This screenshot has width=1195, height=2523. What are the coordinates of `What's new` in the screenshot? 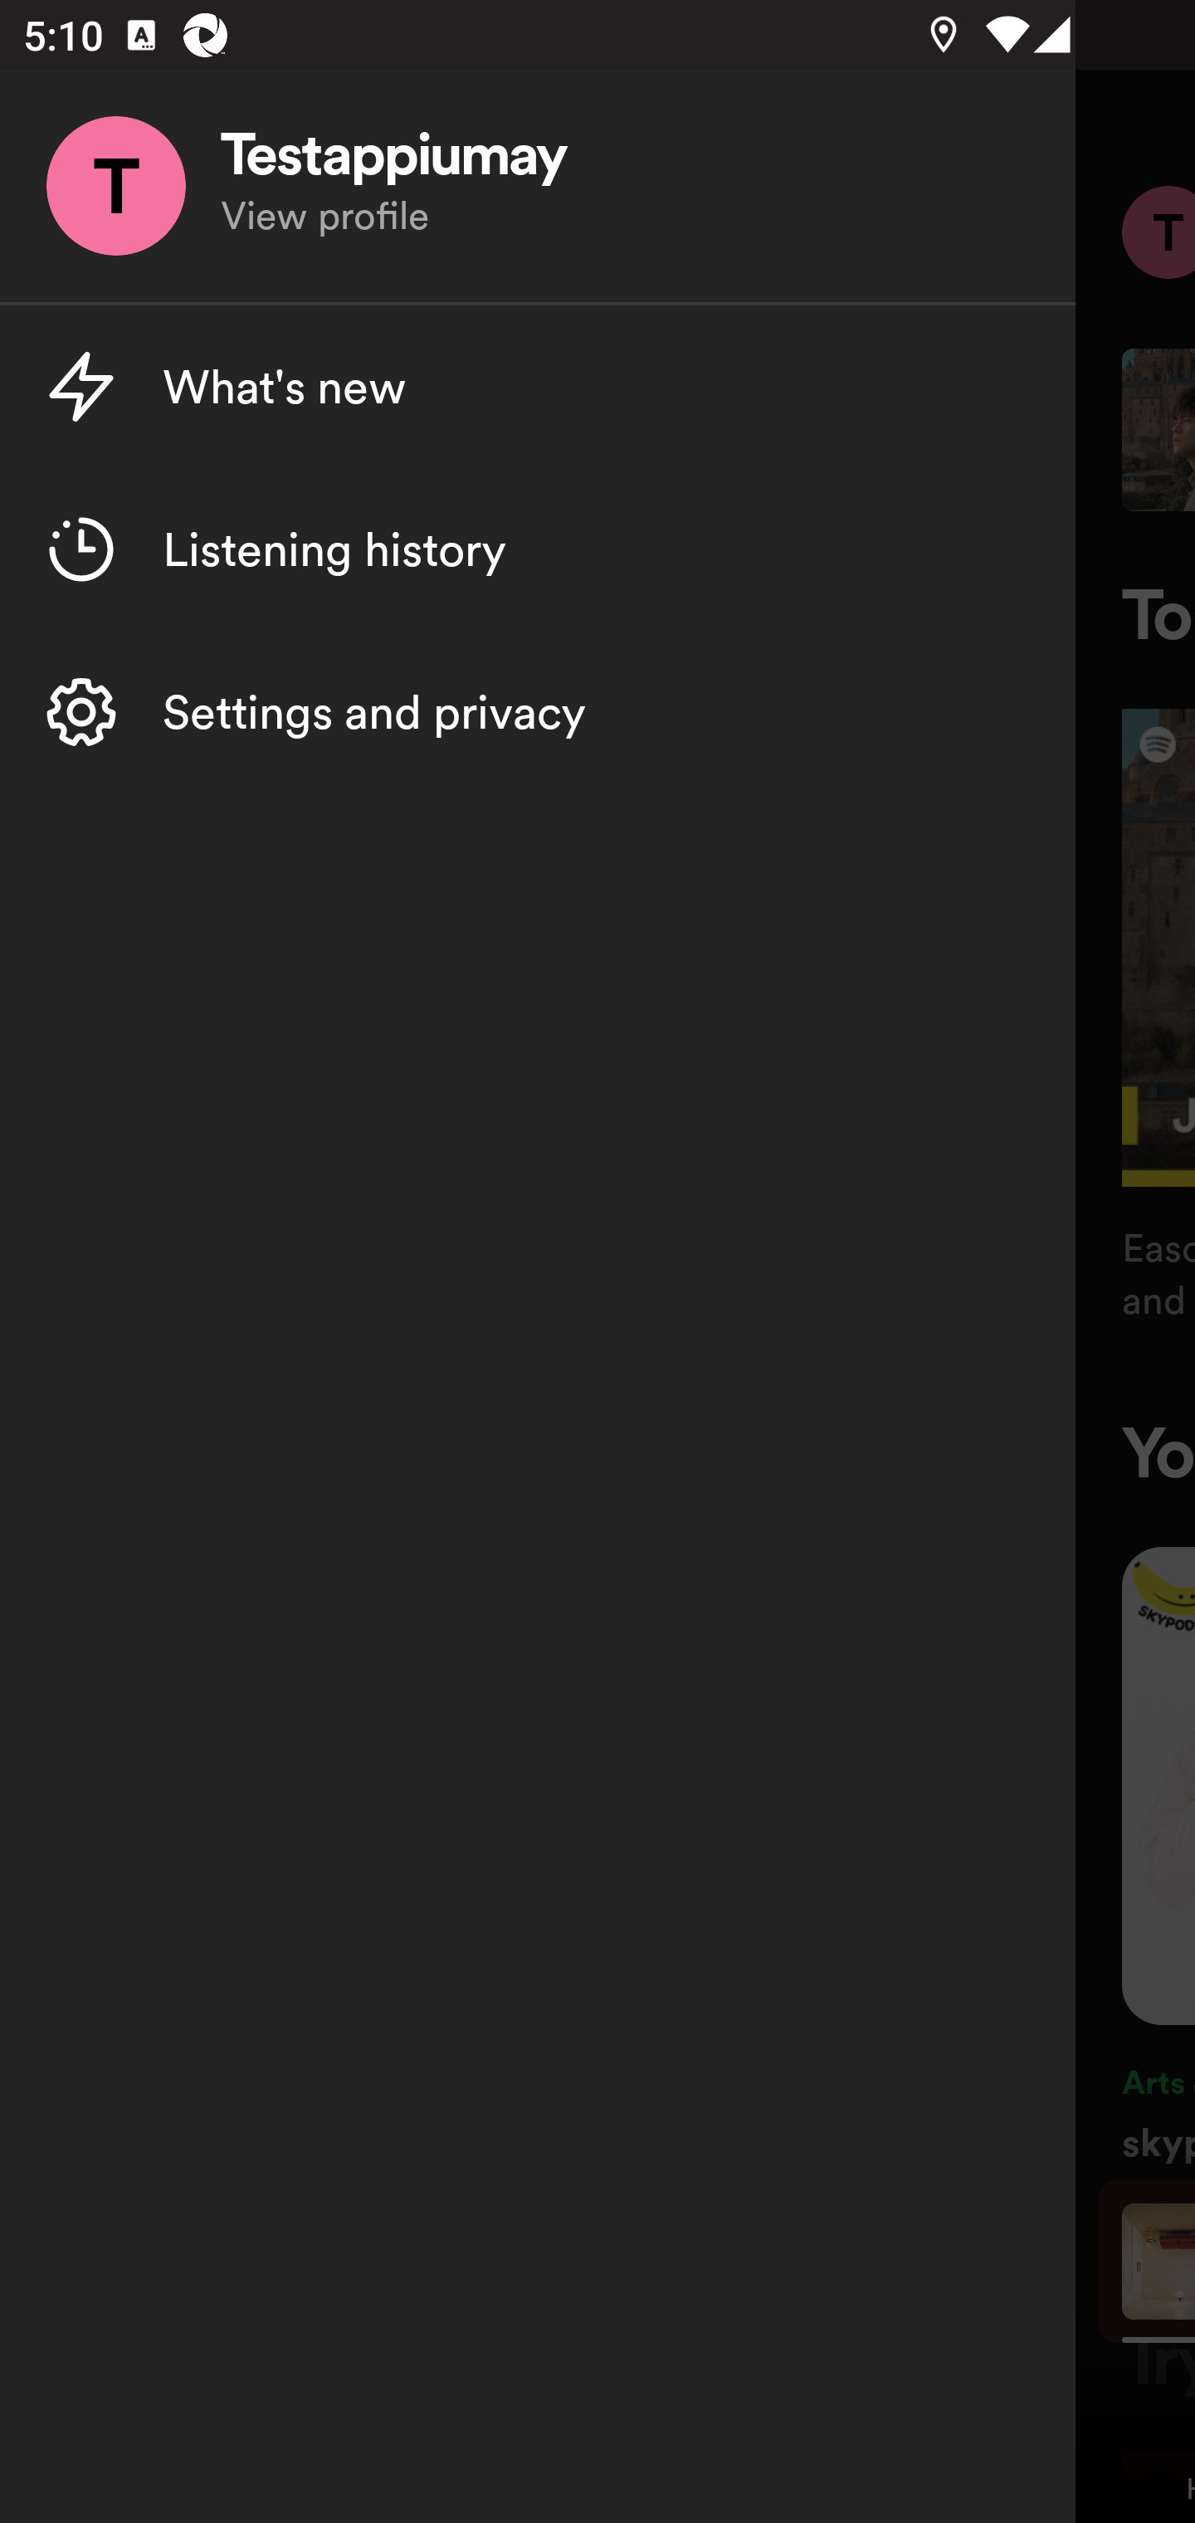 It's located at (538, 387).